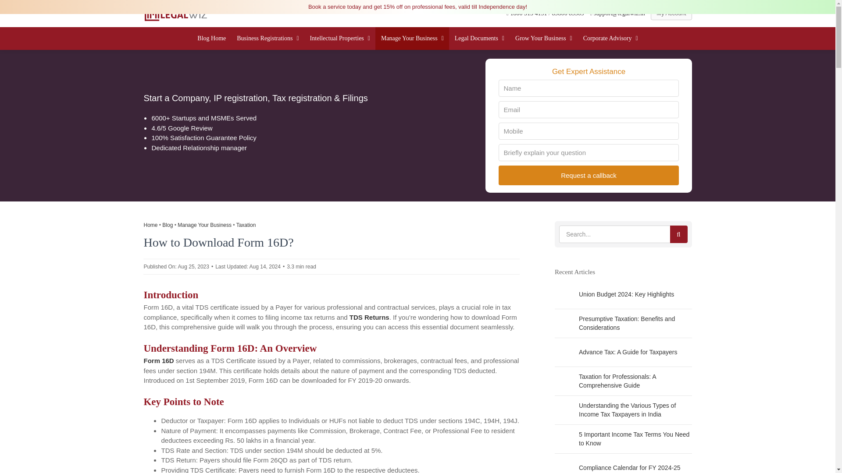 The image size is (842, 473). Describe the element at coordinates (529, 13) in the screenshot. I see `1800 313 4151` at that location.